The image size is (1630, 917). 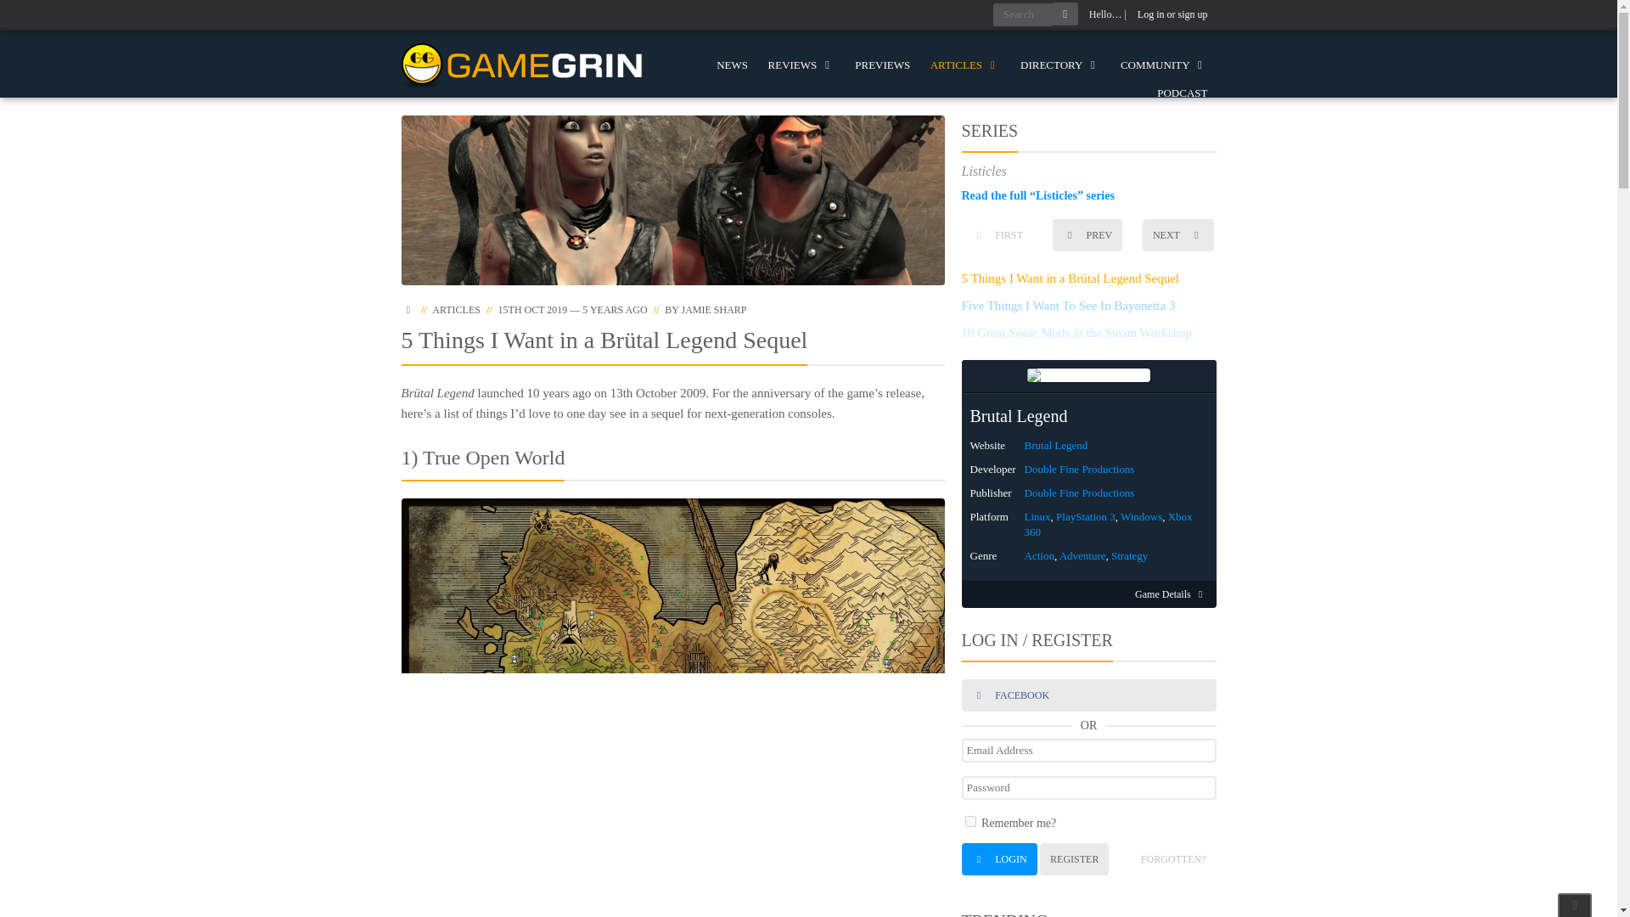 I want to click on COMMUNITY, so click(x=1163, y=65).